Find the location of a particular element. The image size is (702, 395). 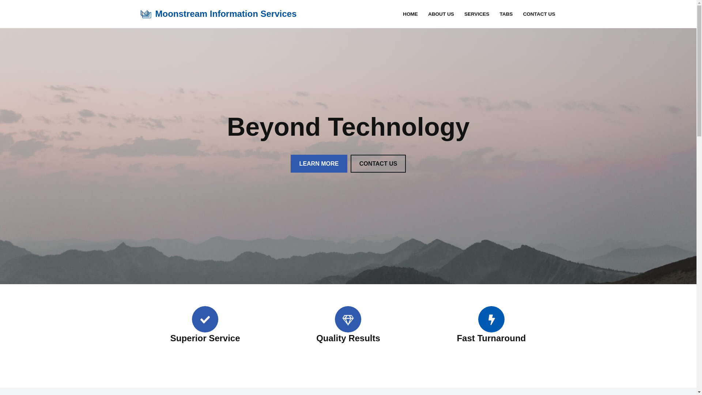

CONTACT US is located at coordinates (539, 14).